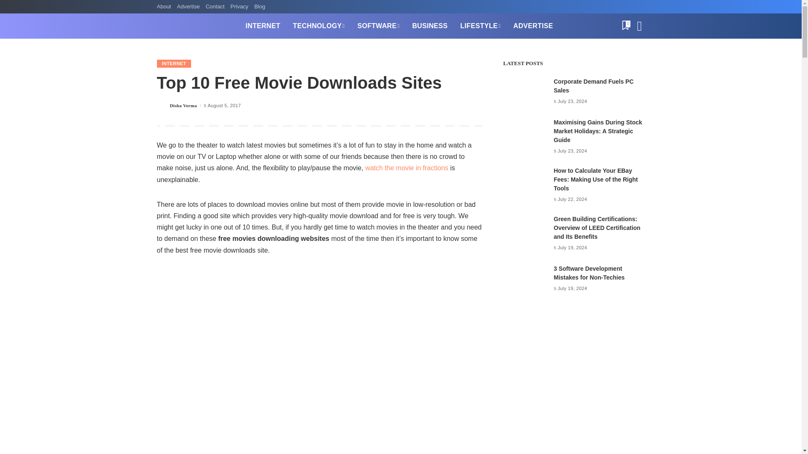 This screenshot has height=454, width=808. Describe the element at coordinates (239, 7) in the screenshot. I see `Privacy` at that location.